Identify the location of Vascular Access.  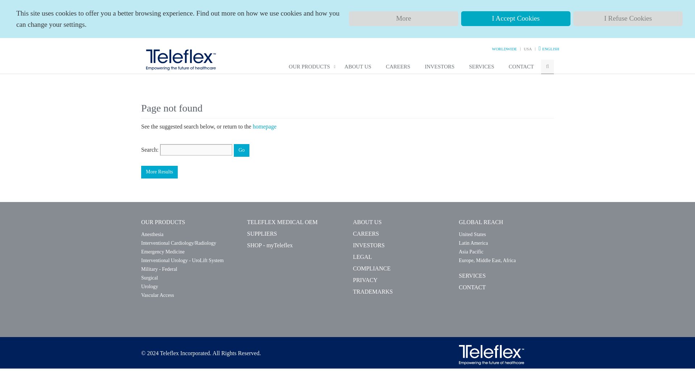
(157, 295).